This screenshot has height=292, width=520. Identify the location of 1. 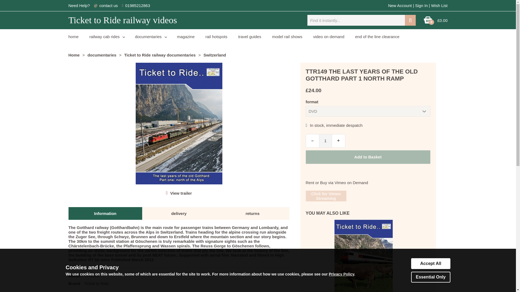
(326, 141).